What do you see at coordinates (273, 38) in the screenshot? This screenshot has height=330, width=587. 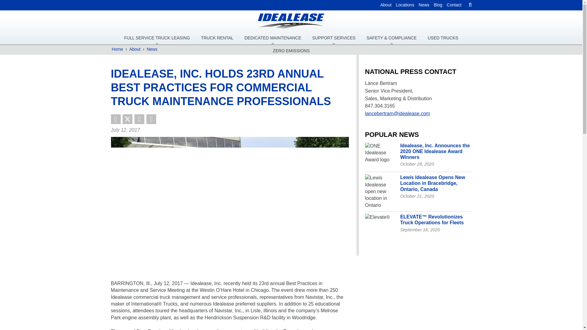 I see `DEDICATED MAINTENANCE` at bounding box center [273, 38].